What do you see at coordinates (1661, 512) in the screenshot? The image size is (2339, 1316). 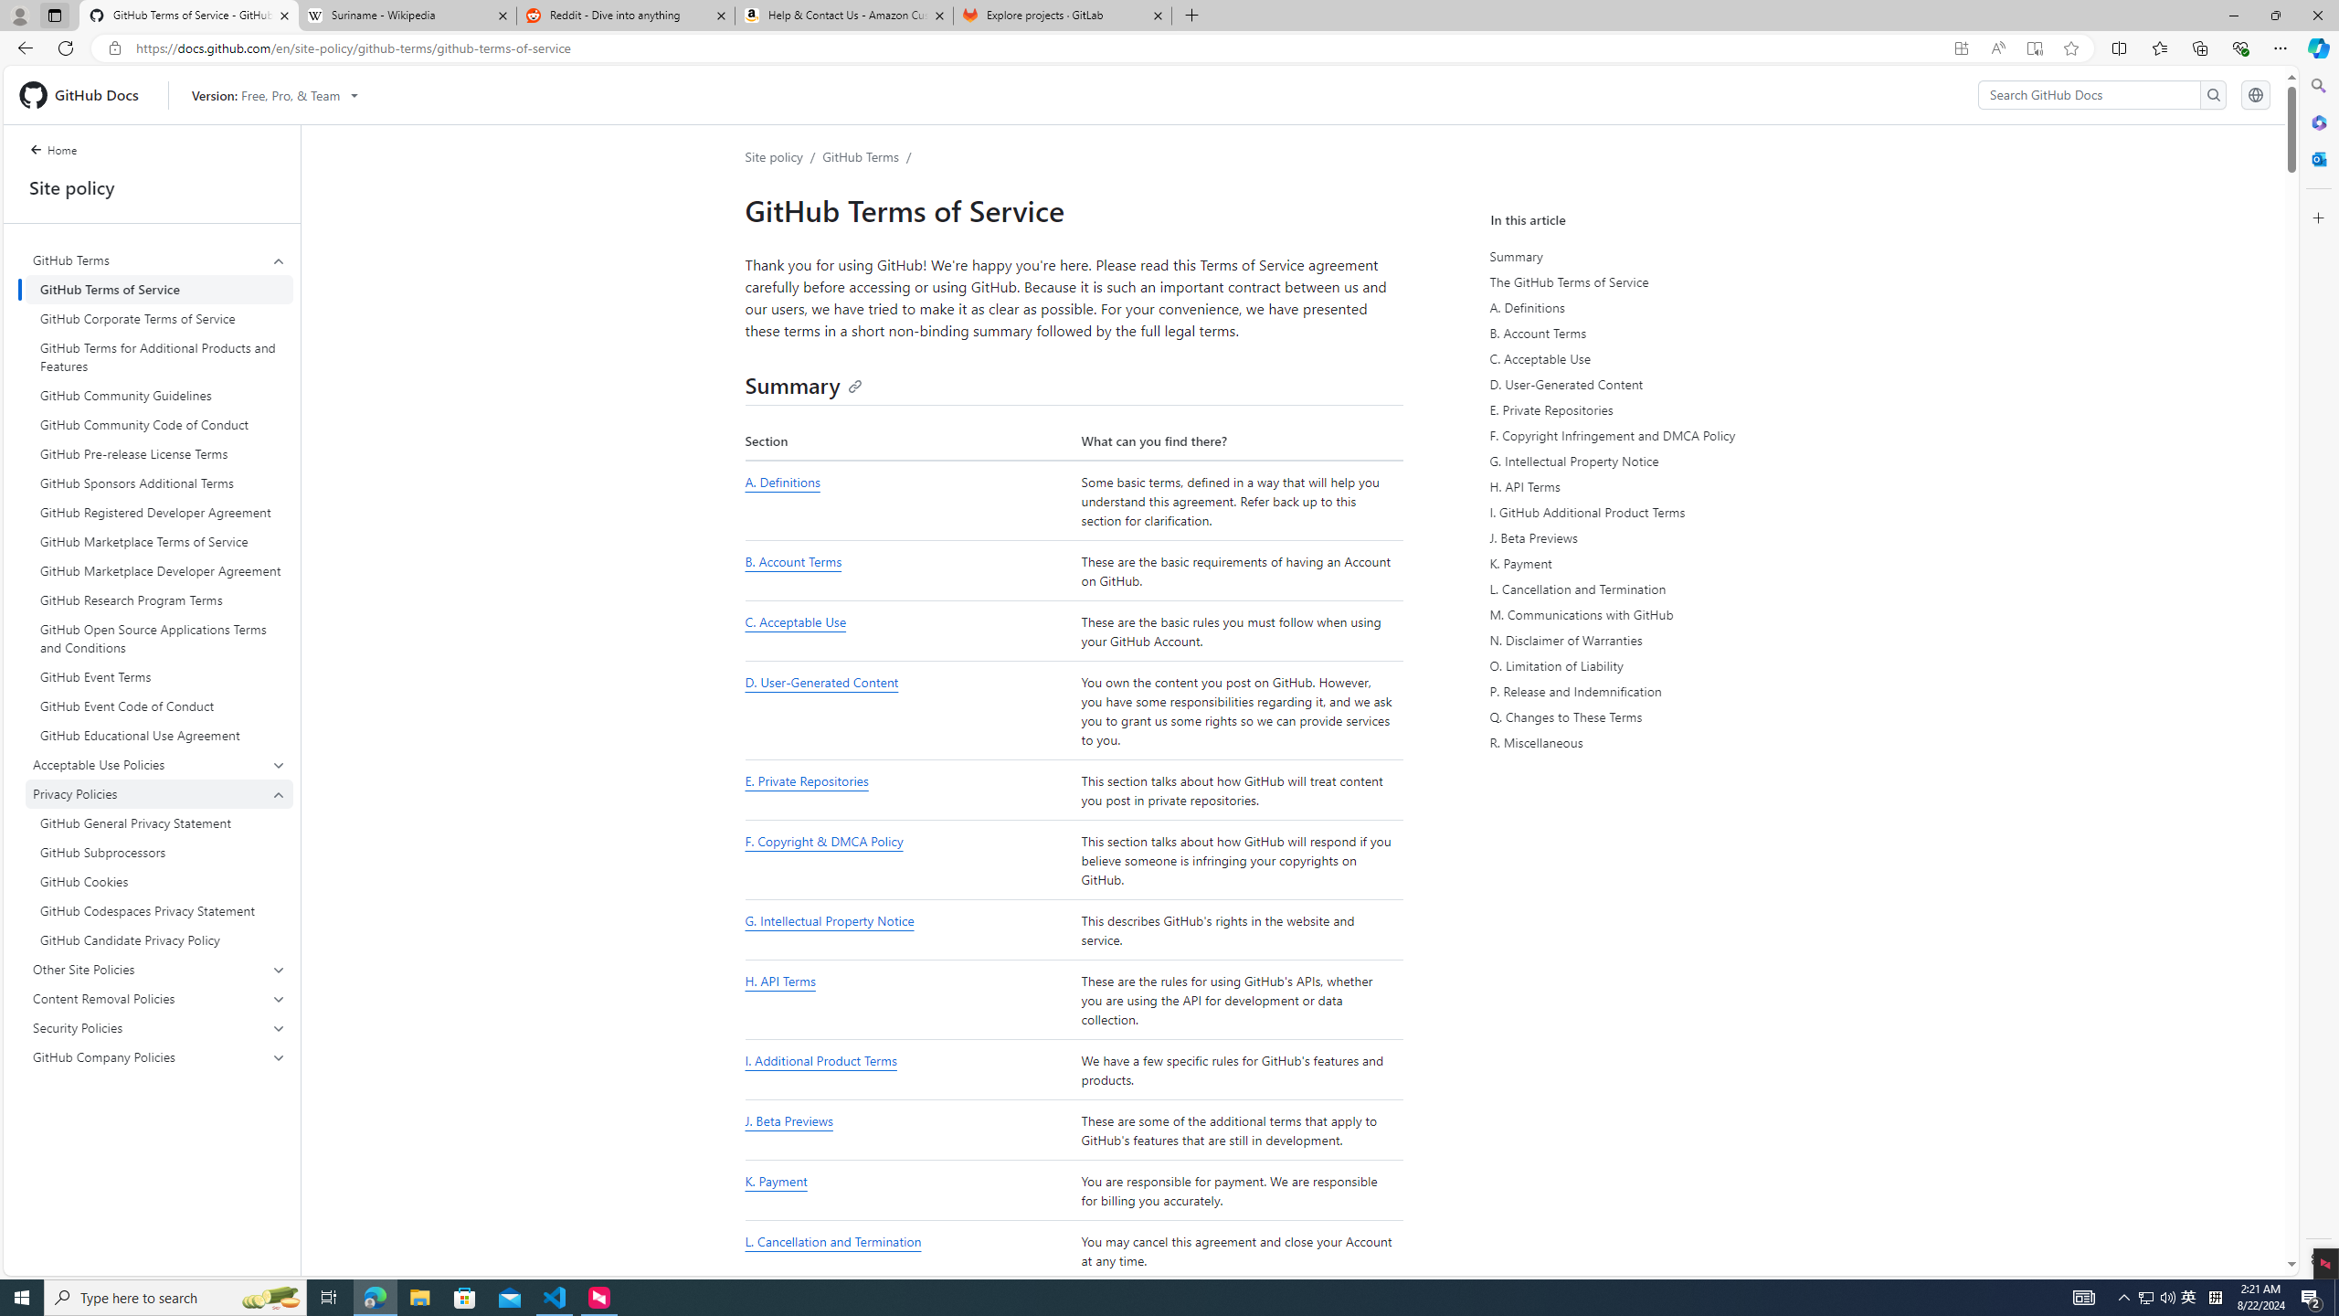 I see `I. GitHub Additional Product Terms` at bounding box center [1661, 512].